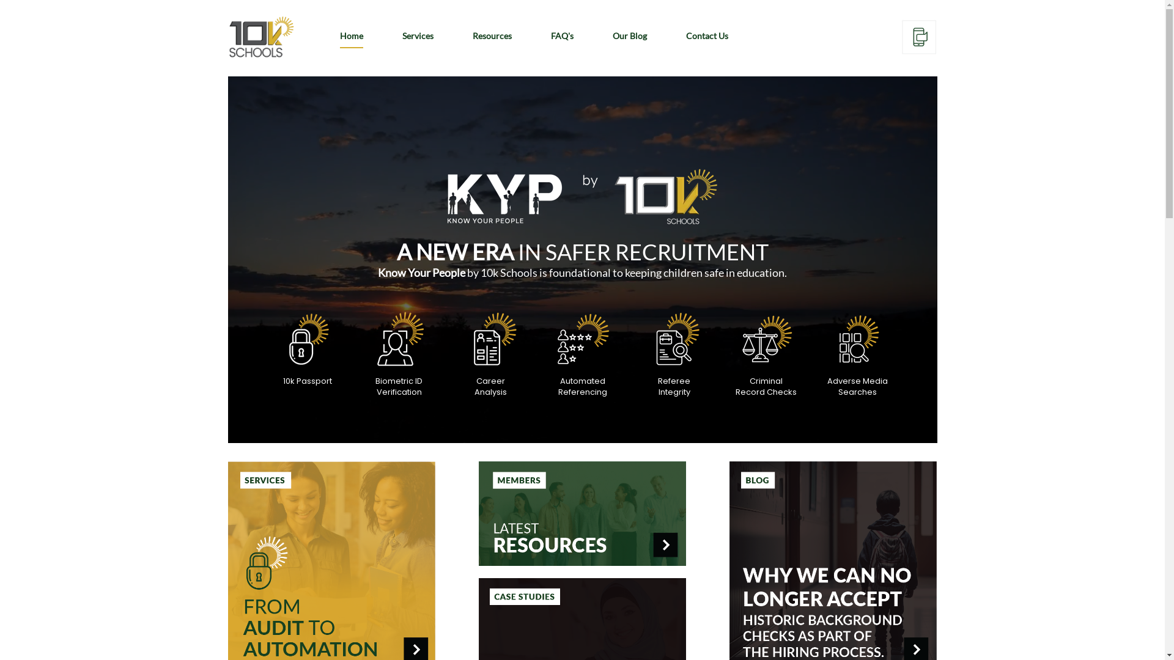 This screenshot has width=1174, height=660. What do you see at coordinates (707, 36) in the screenshot?
I see `Contact Us` at bounding box center [707, 36].